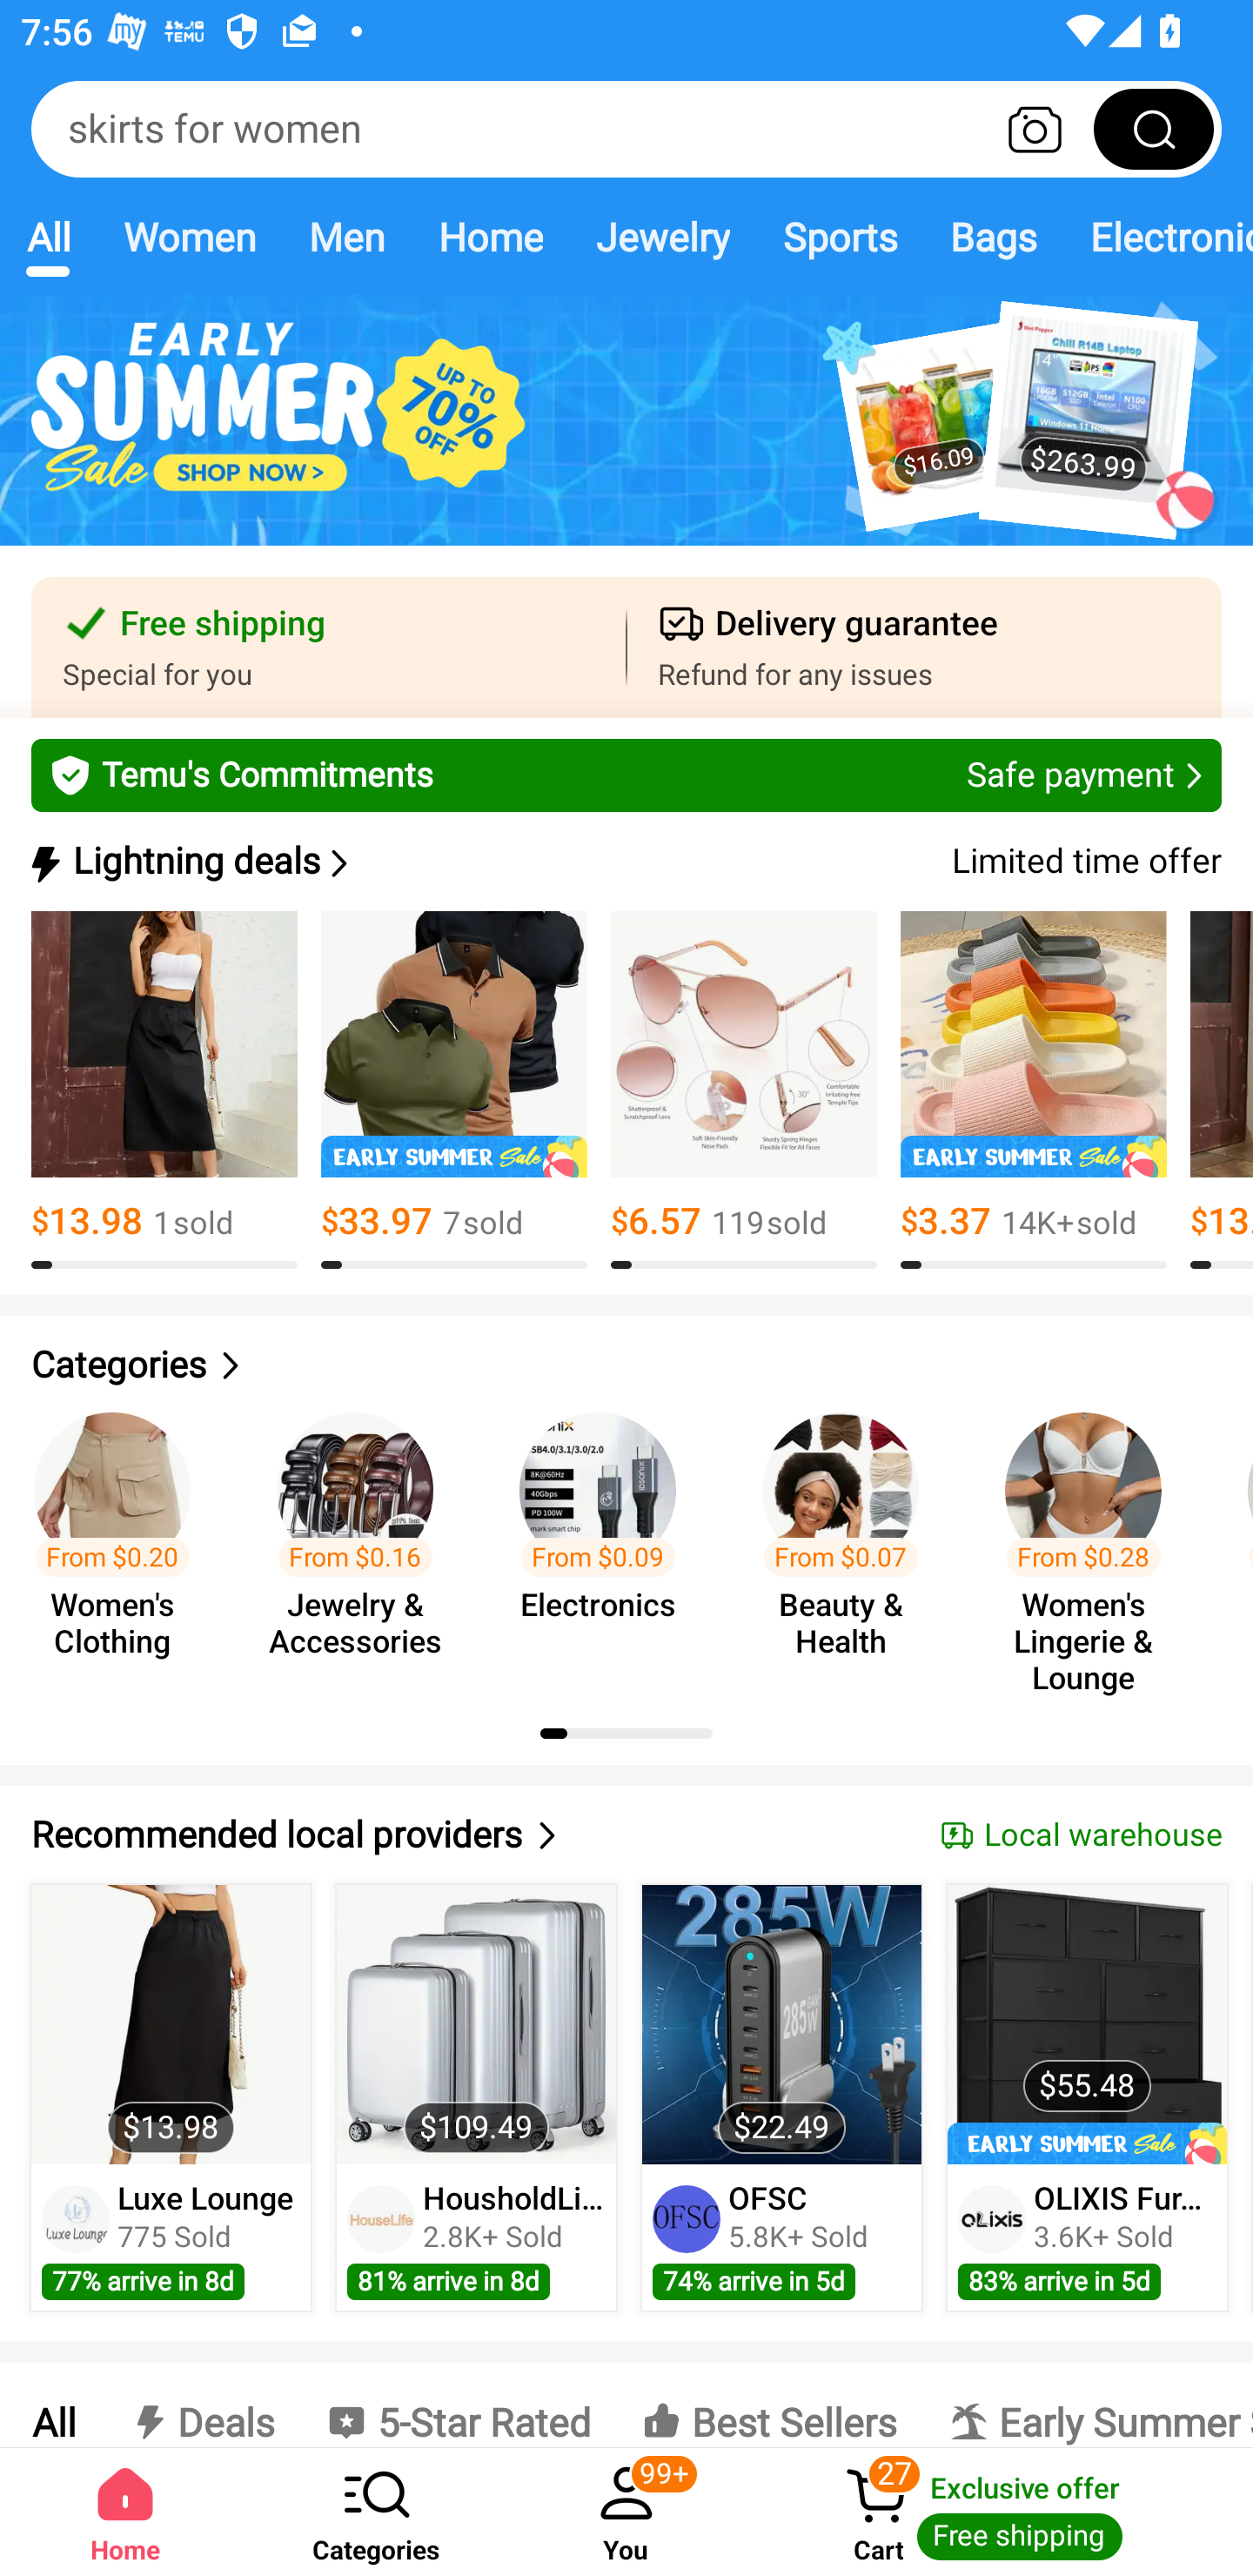 This screenshot has width=1253, height=2576. What do you see at coordinates (626, 2512) in the screenshot?
I see `You ‎99+‎ You` at bounding box center [626, 2512].